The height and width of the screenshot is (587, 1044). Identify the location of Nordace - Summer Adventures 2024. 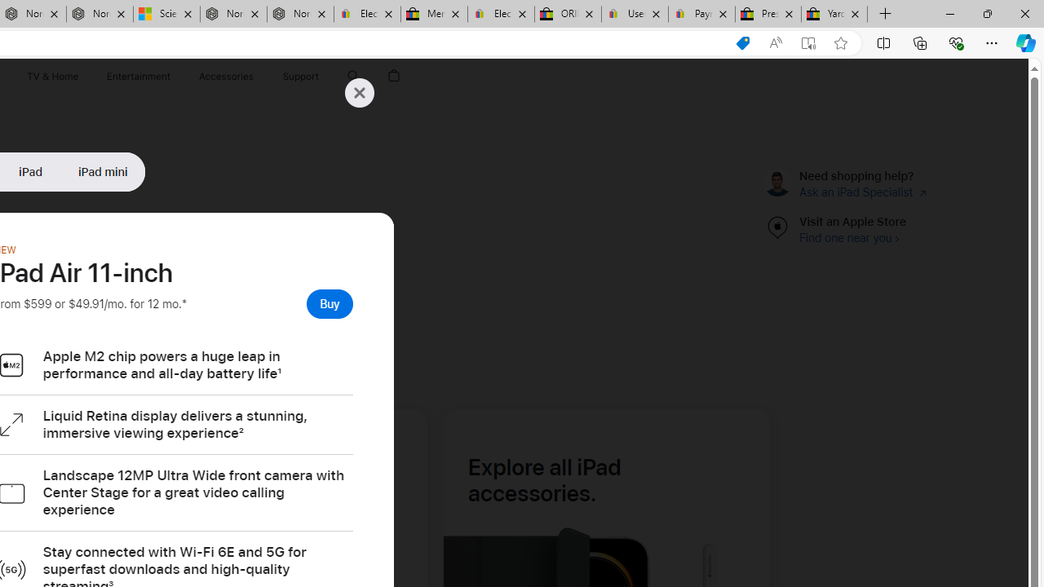
(233, 15).